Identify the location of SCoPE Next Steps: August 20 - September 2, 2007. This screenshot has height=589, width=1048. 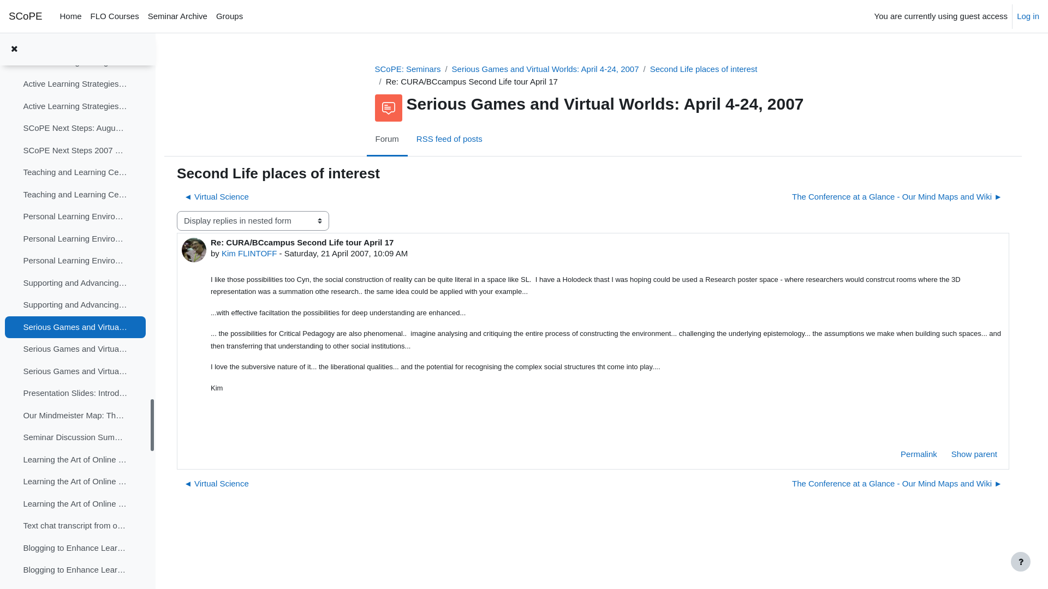
(75, 129).